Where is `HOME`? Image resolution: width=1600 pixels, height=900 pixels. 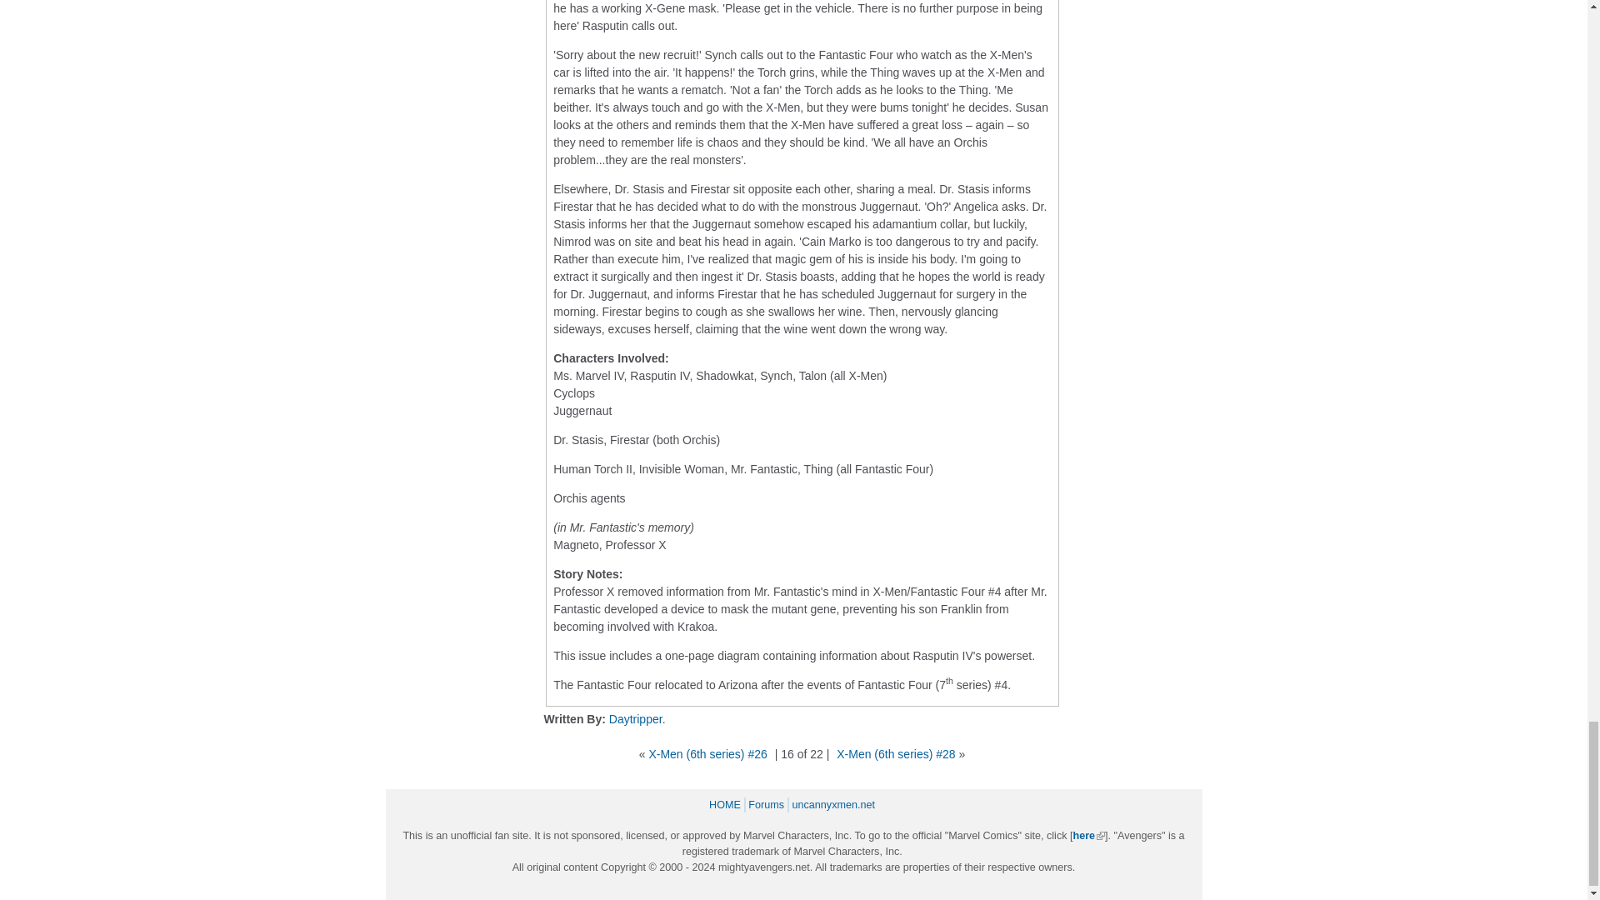 HOME is located at coordinates (727, 805).